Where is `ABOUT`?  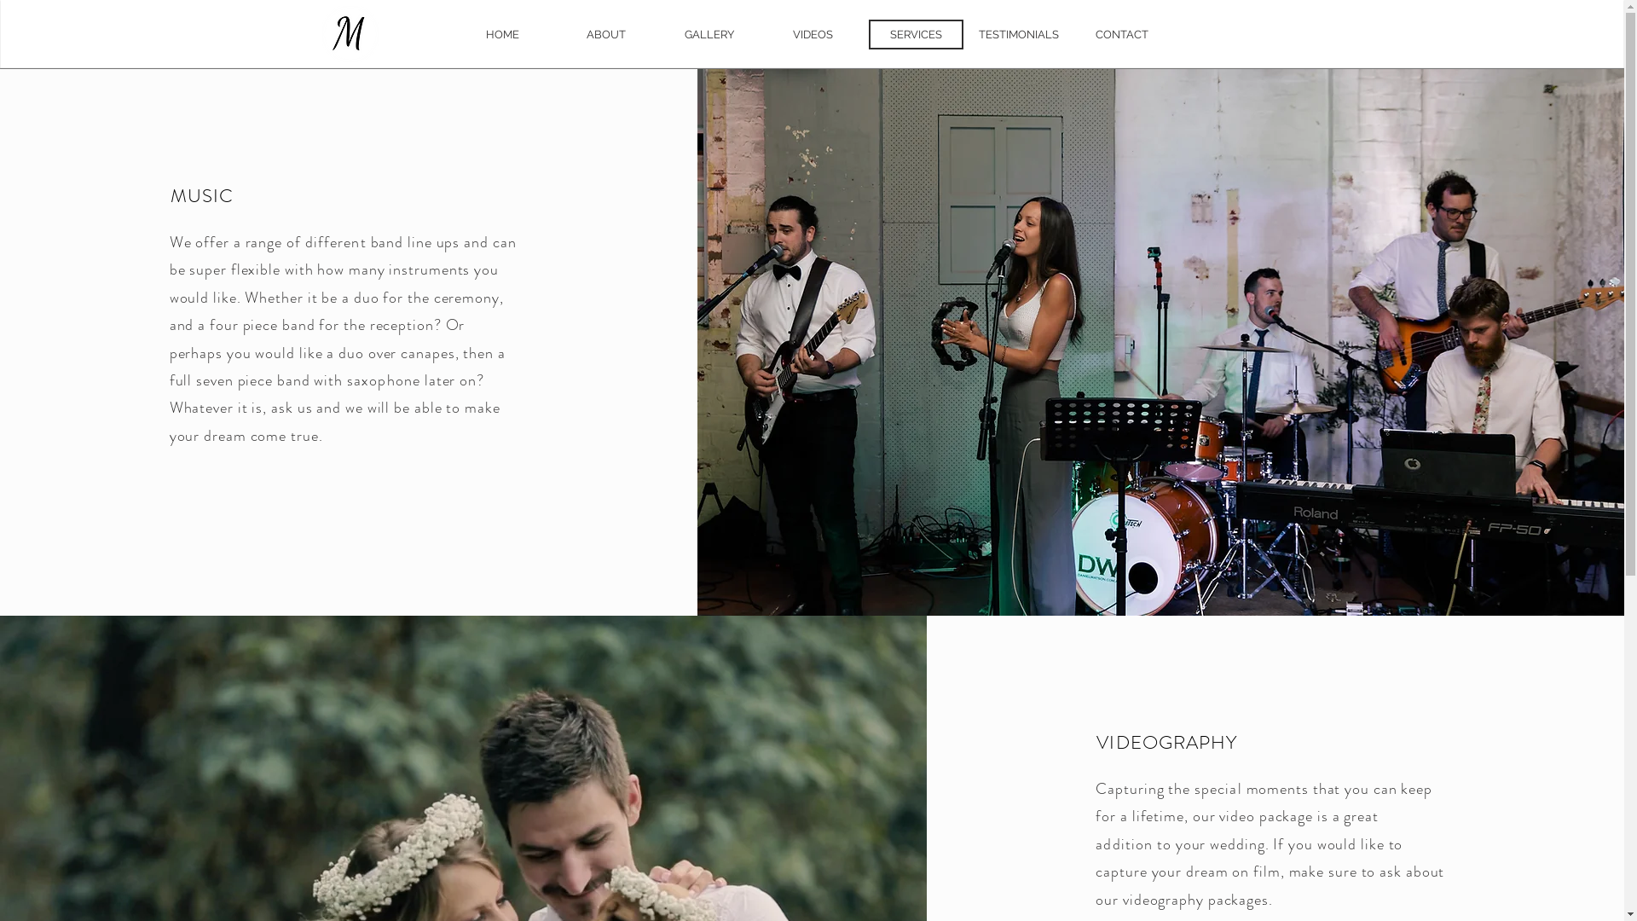 ABOUT is located at coordinates (607, 34).